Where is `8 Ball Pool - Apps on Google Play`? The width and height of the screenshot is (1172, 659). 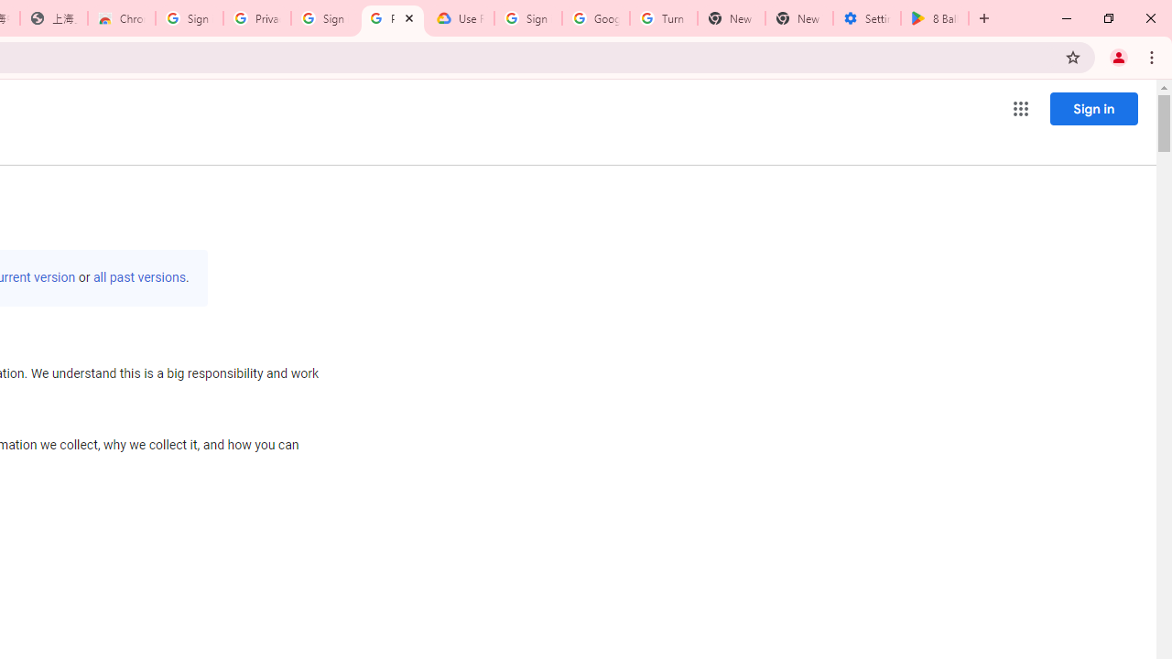 8 Ball Pool - Apps on Google Play is located at coordinates (935, 18).